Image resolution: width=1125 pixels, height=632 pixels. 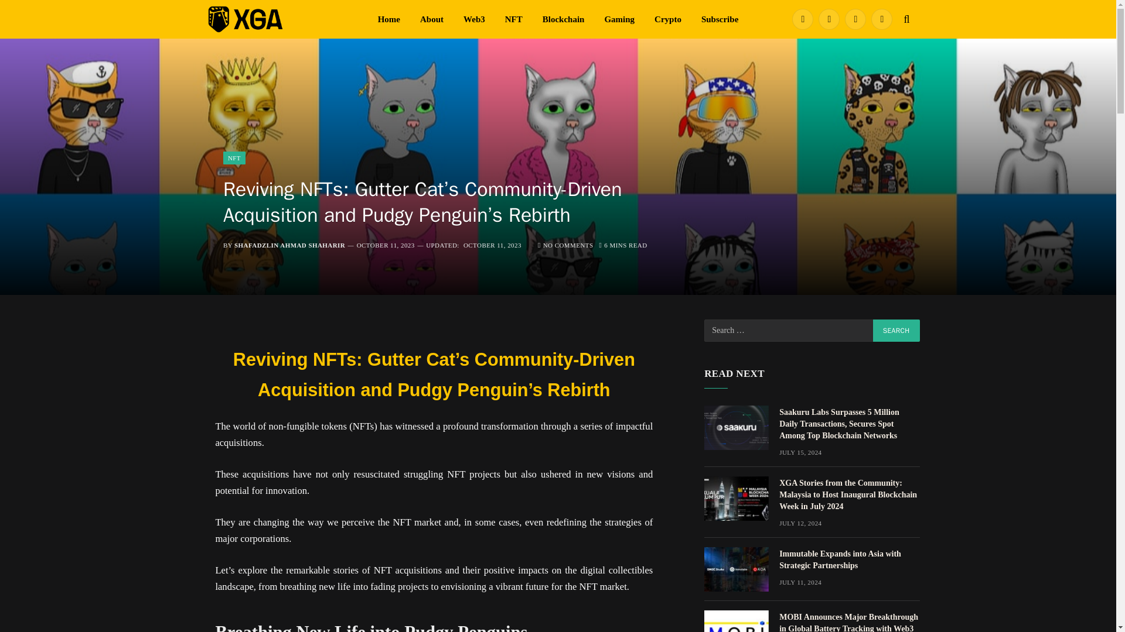 What do you see at coordinates (803, 19) in the screenshot?
I see `Facebook` at bounding box center [803, 19].